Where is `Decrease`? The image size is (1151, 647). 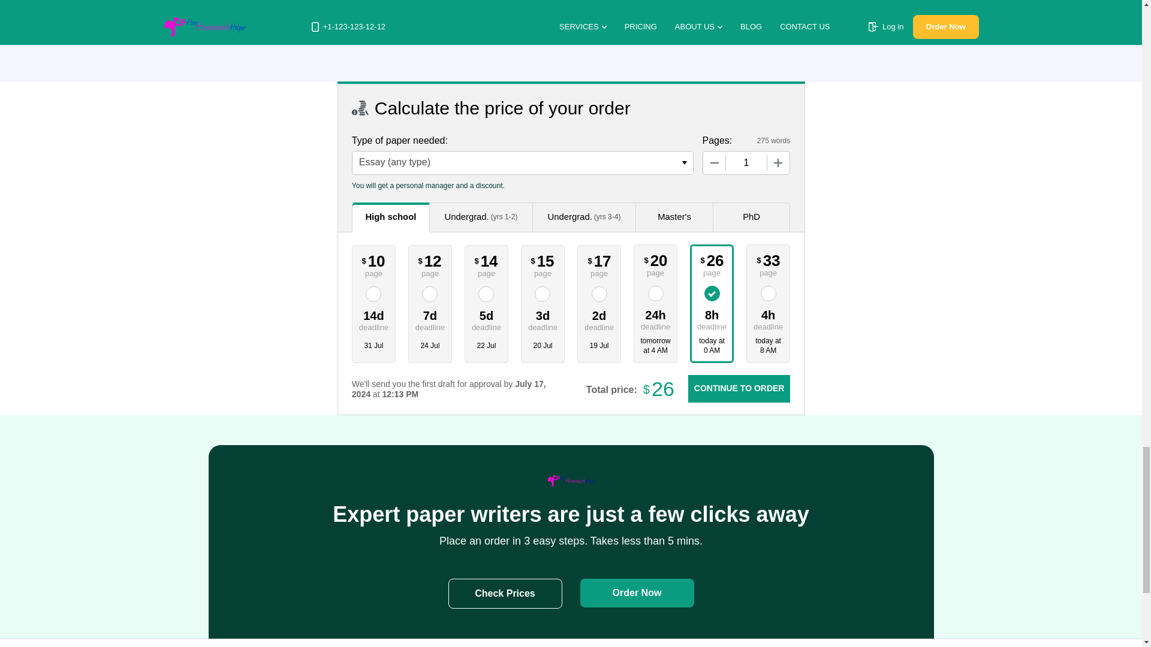 Decrease is located at coordinates (713, 162).